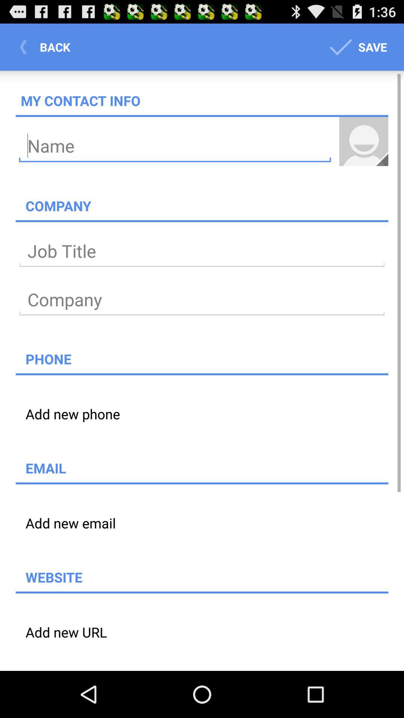  What do you see at coordinates (357, 47) in the screenshot?
I see `turn on the button next to back` at bounding box center [357, 47].